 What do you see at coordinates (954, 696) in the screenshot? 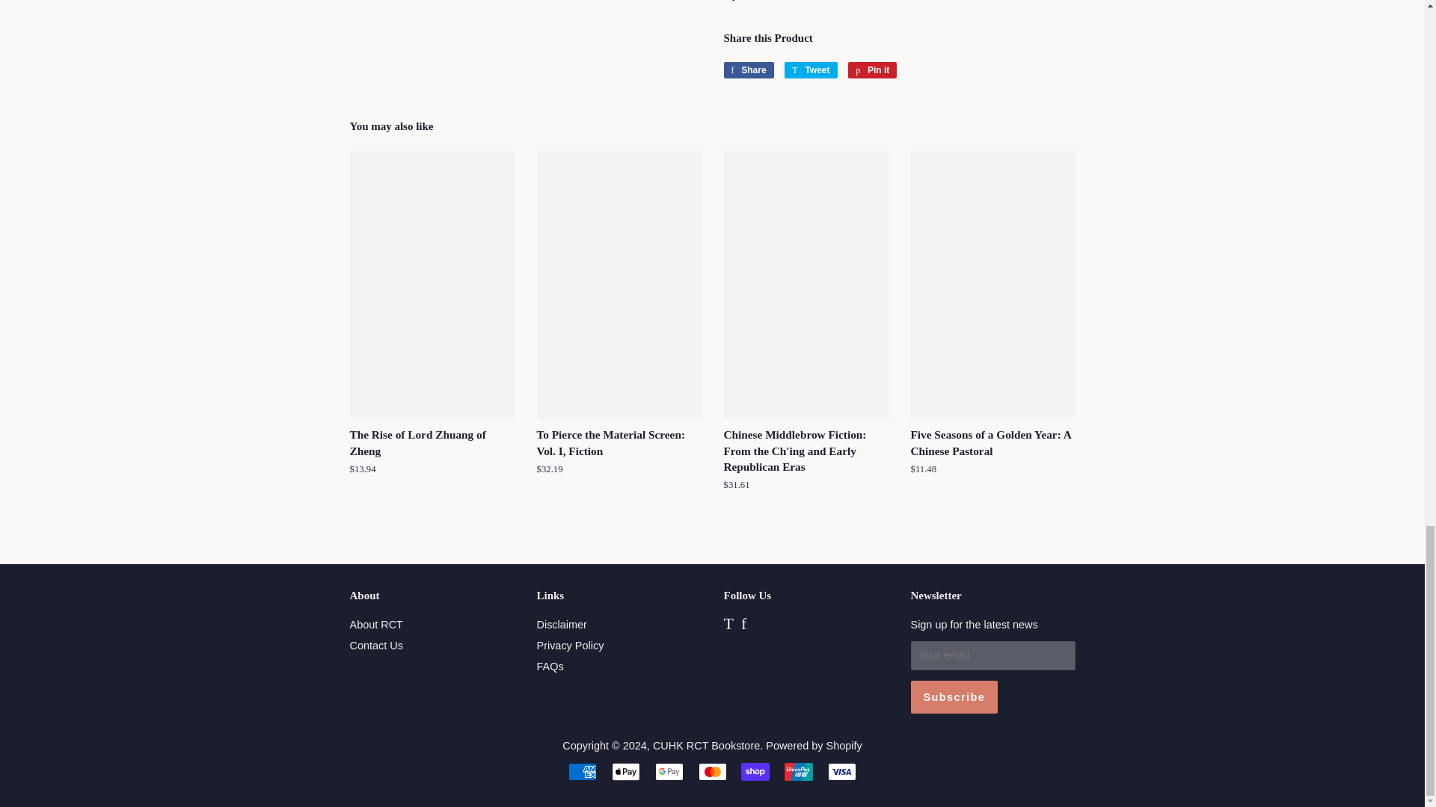
I see `Subscribe` at bounding box center [954, 696].